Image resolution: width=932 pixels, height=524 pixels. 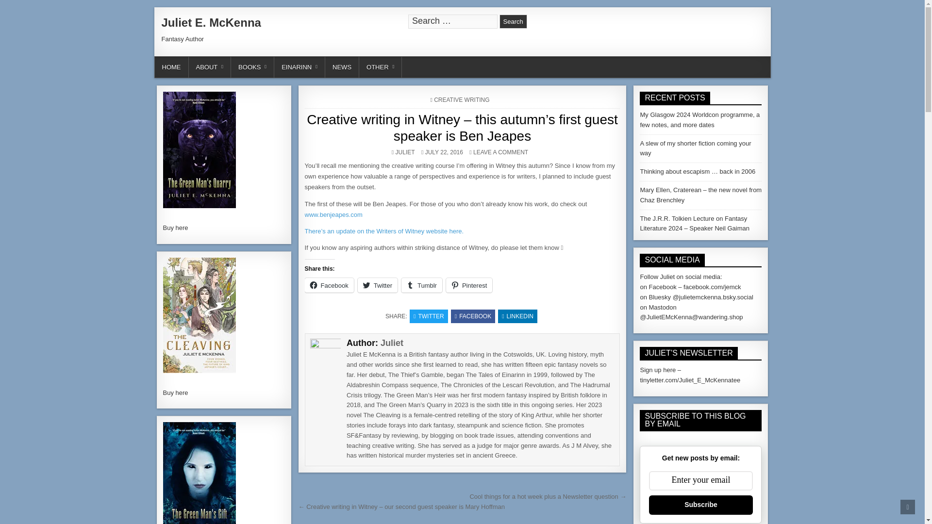 I want to click on Tweet This!, so click(x=429, y=316).